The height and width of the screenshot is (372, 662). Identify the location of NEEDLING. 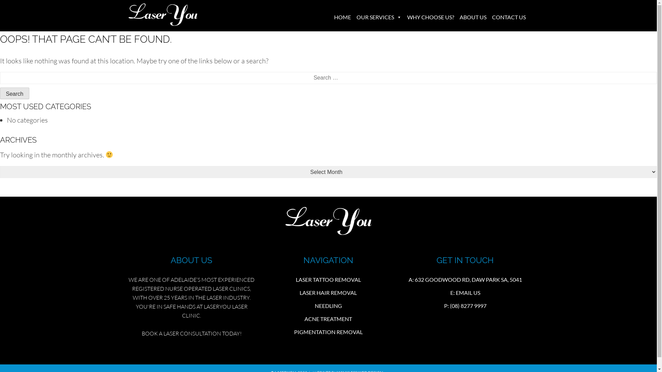
(328, 306).